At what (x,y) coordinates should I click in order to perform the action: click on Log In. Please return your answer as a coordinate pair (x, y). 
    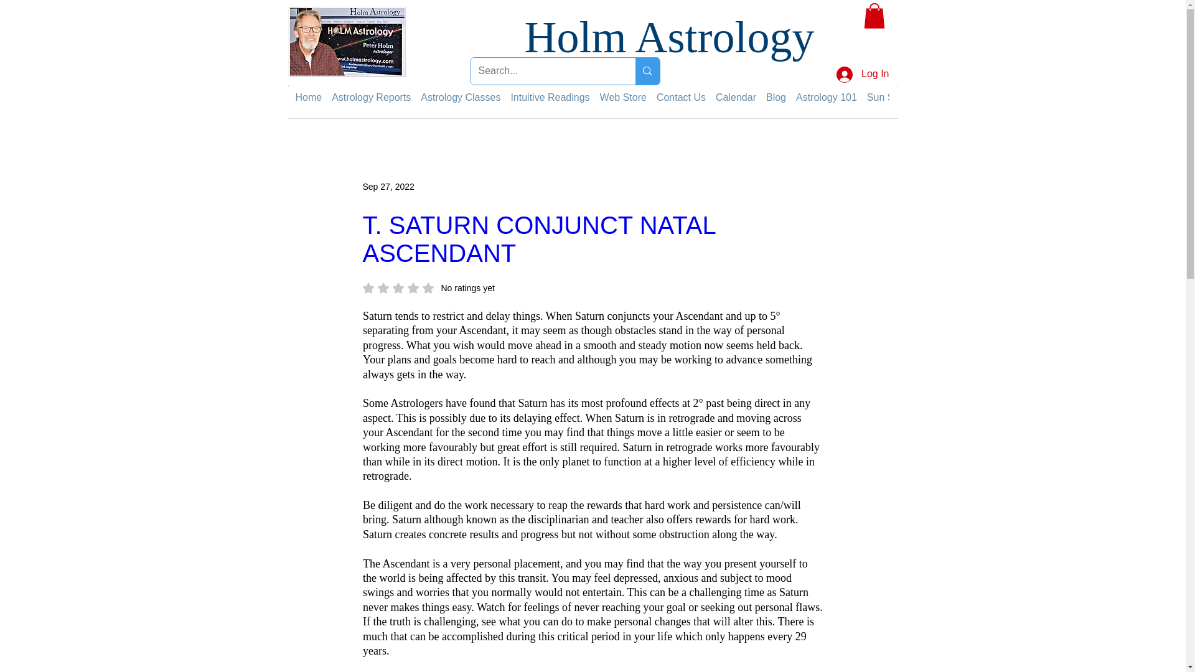
    Looking at the image, I should click on (863, 75).